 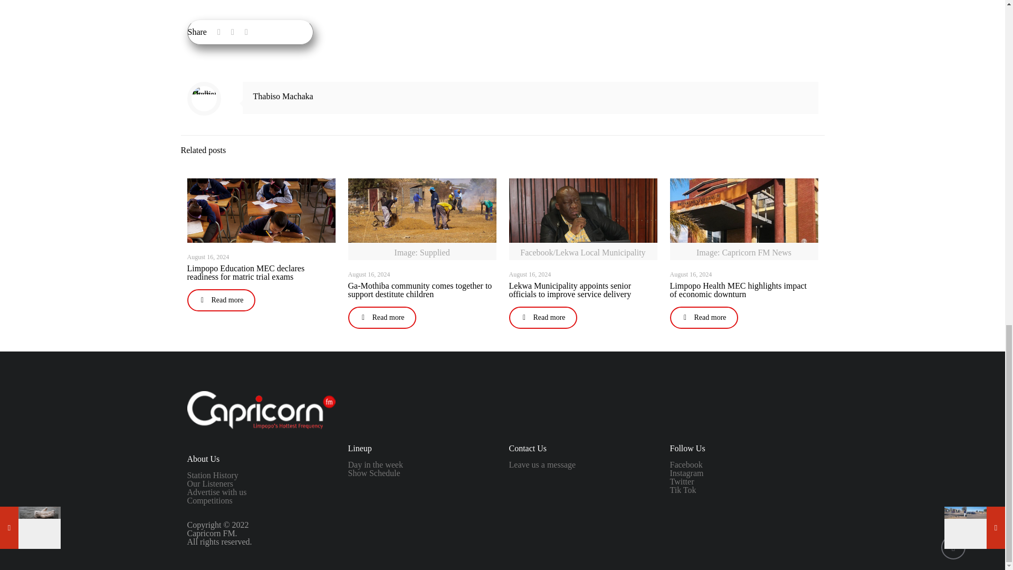 I want to click on Read more, so click(x=221, y=300).